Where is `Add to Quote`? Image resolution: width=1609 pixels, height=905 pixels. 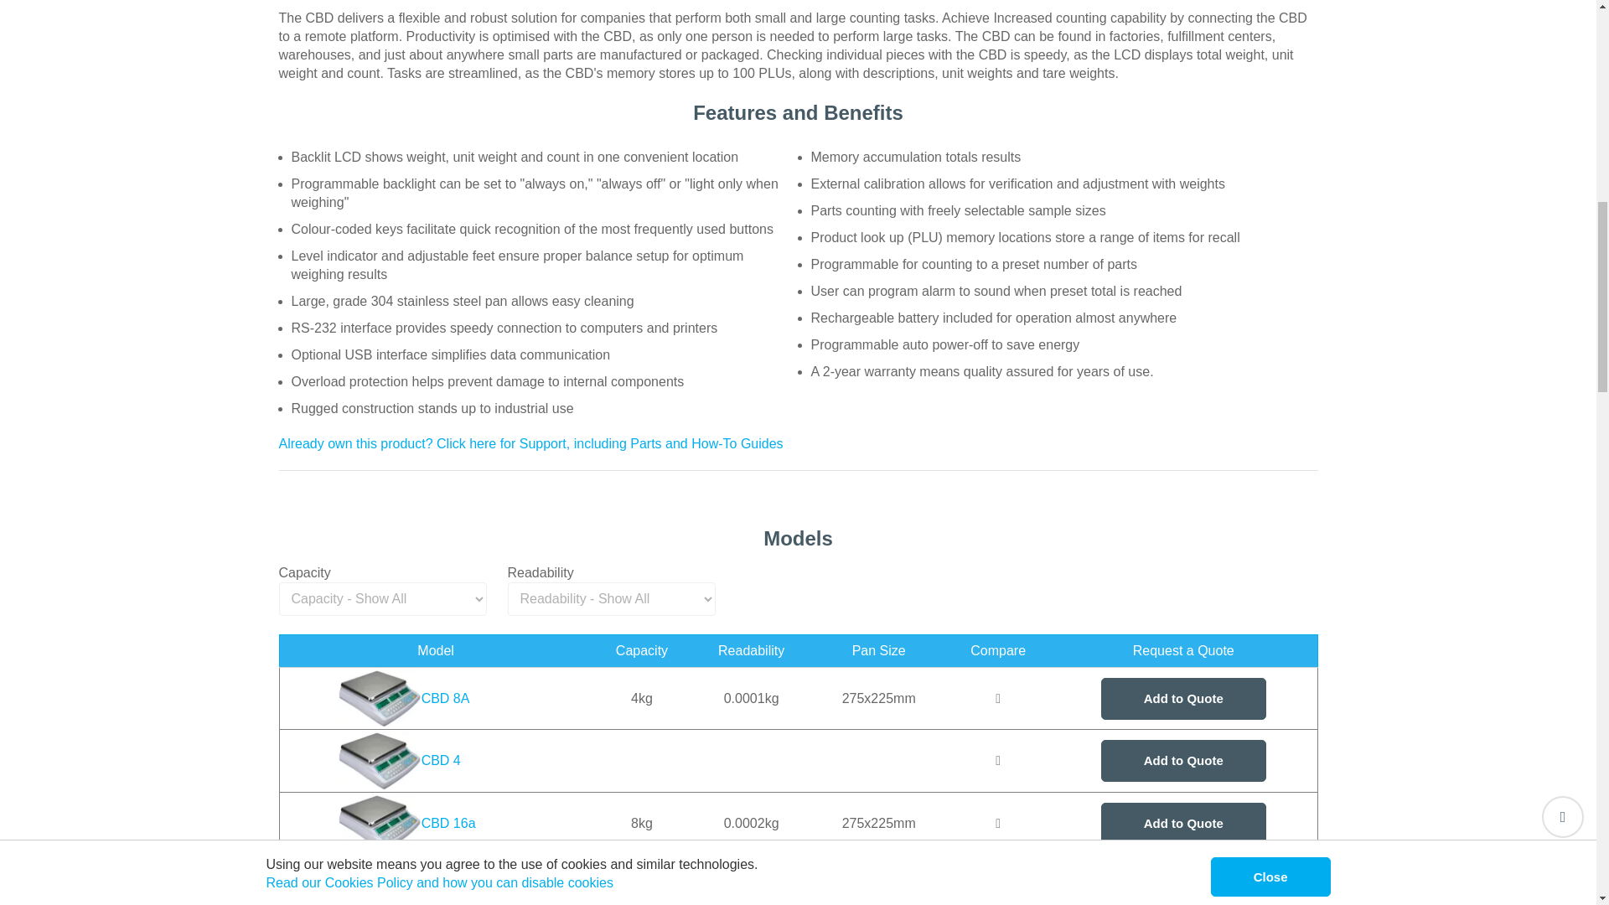
Add to Quote is located at coordinates (1183, 885).